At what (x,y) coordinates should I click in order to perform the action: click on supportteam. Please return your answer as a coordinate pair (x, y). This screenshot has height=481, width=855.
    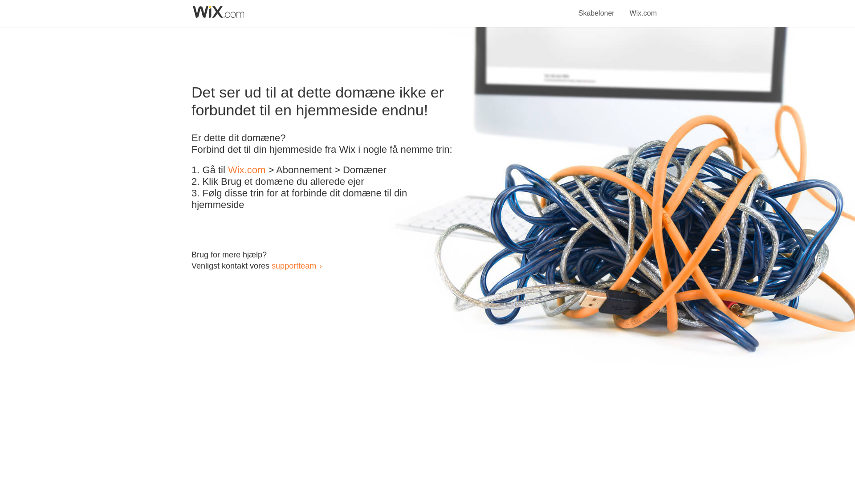
    Looking at the image, I should click on (294, 265).